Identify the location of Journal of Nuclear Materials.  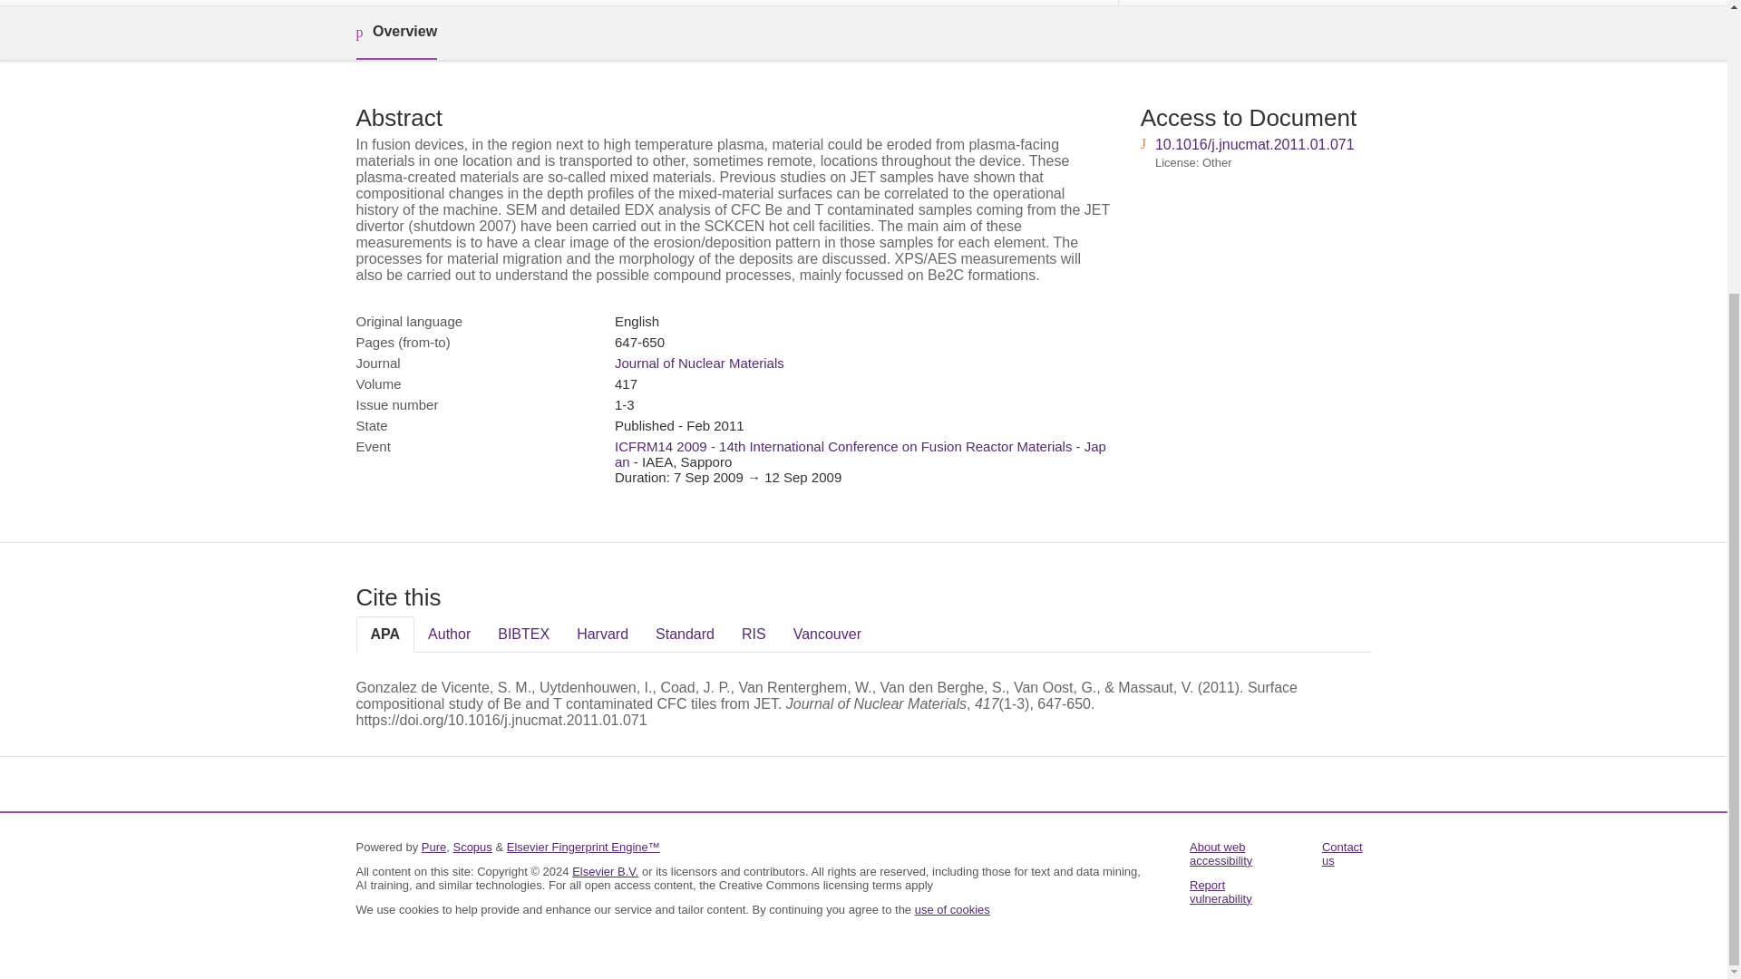
(699, 363).